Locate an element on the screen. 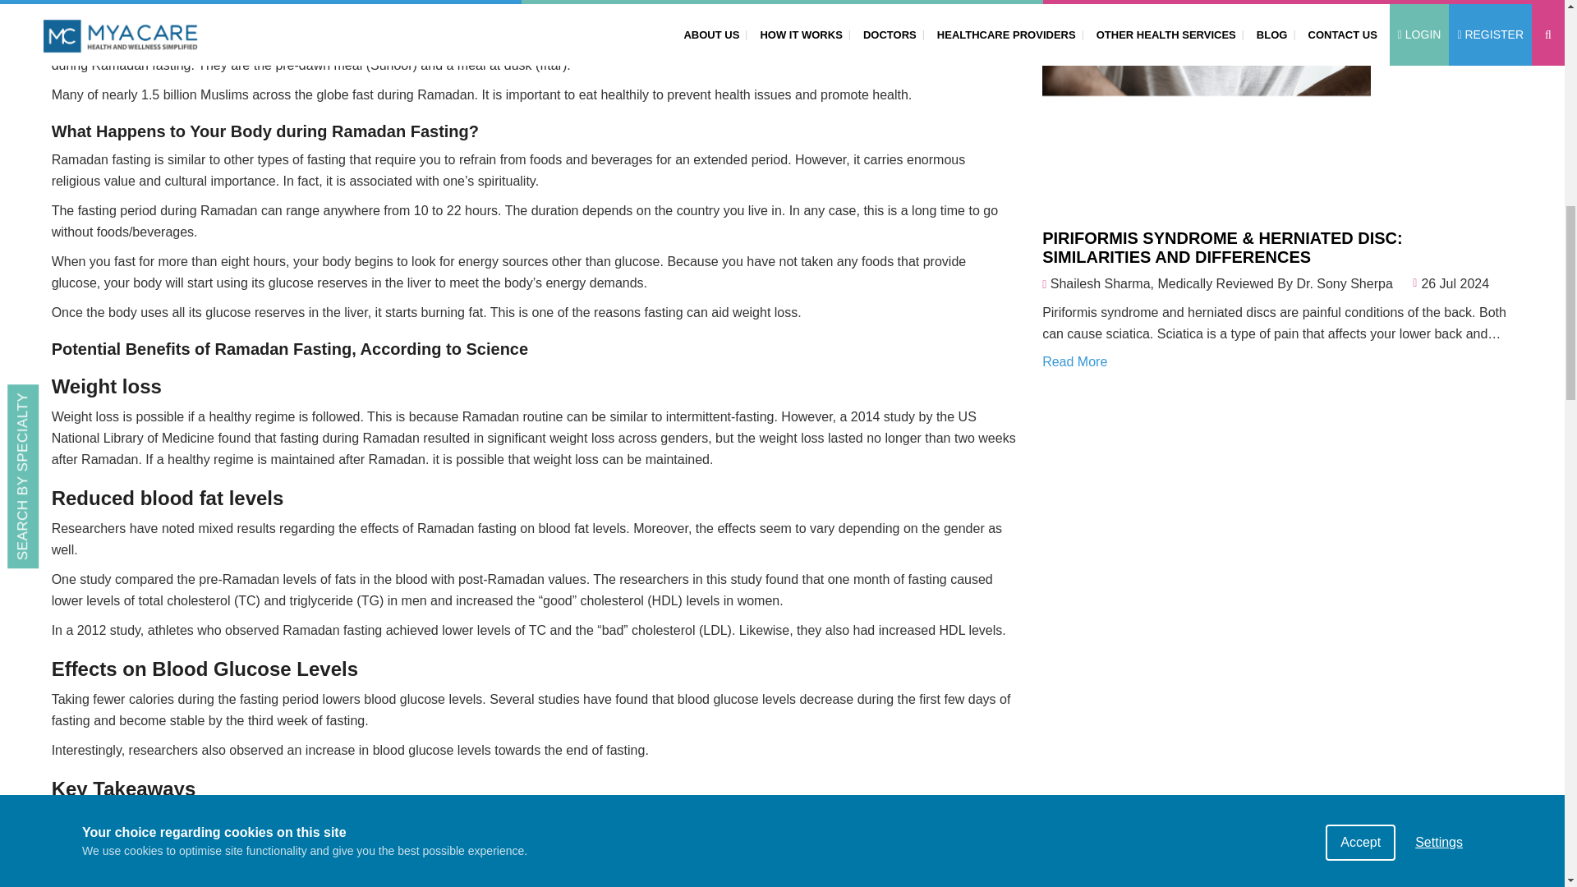 Image resolution: width=1577 pixels, height=887 pixels. Shailesh Sharma, Medically Reviewed By Dr. Sony Sherpa is located at coordinates (1221, 283).